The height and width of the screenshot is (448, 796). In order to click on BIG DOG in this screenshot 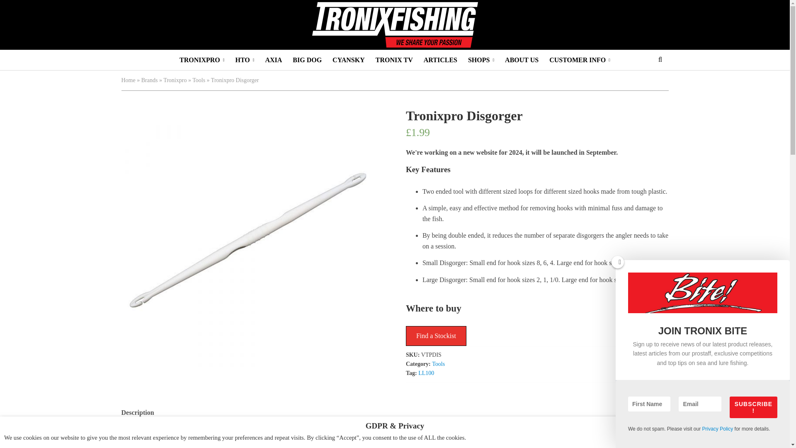, I will do `click(307, 60)`.